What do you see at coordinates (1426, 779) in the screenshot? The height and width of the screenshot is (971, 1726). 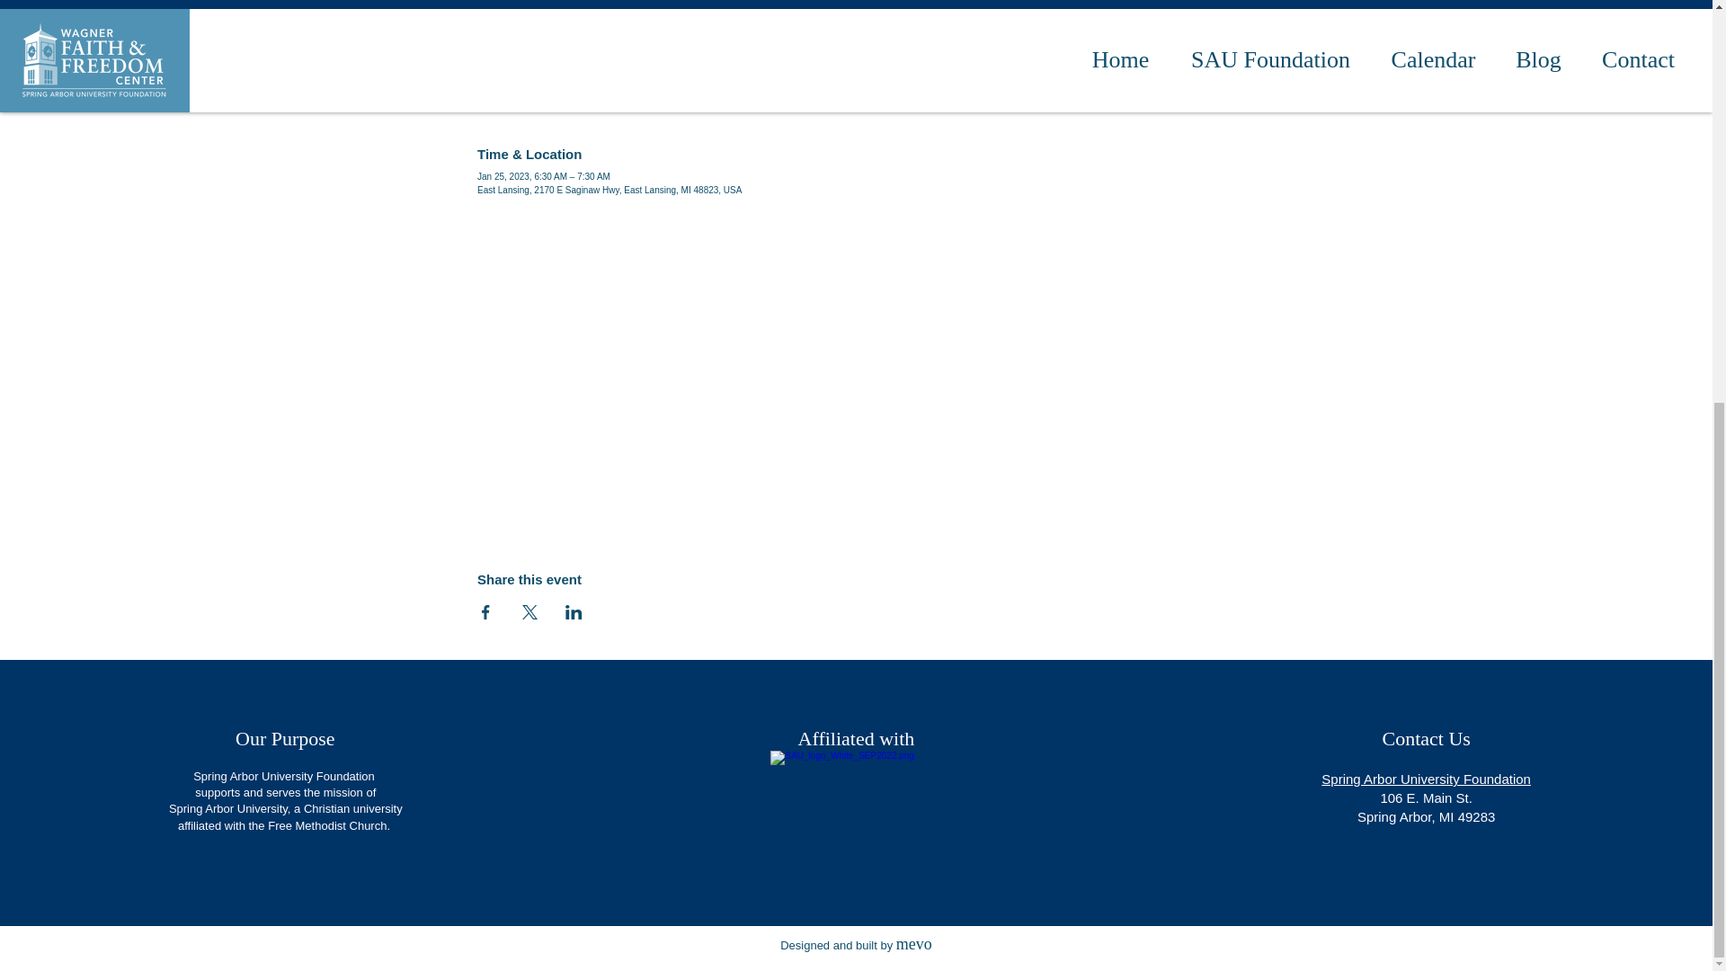 I see `Spring Arbor University Foundation` at bounding box center [1426, 779].